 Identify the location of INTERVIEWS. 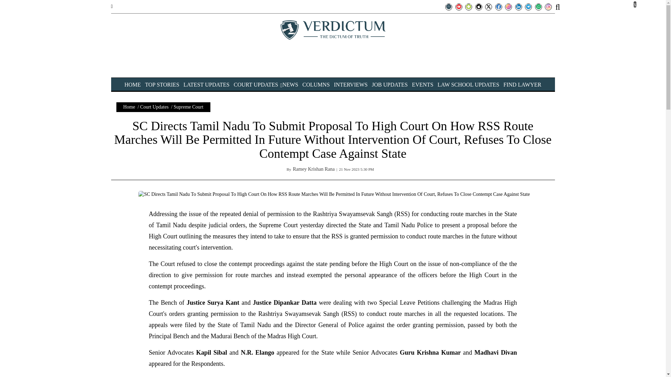
(351, 84).